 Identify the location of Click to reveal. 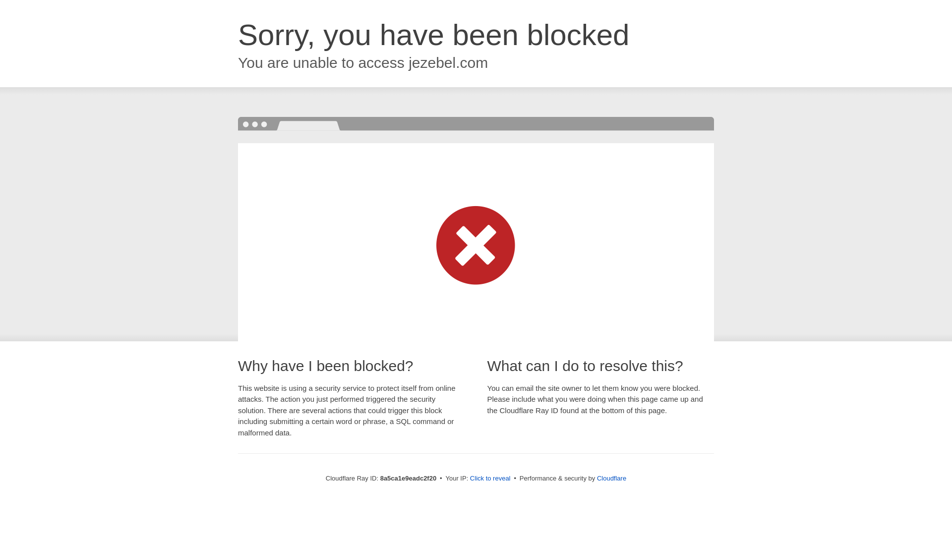
(490, 479).